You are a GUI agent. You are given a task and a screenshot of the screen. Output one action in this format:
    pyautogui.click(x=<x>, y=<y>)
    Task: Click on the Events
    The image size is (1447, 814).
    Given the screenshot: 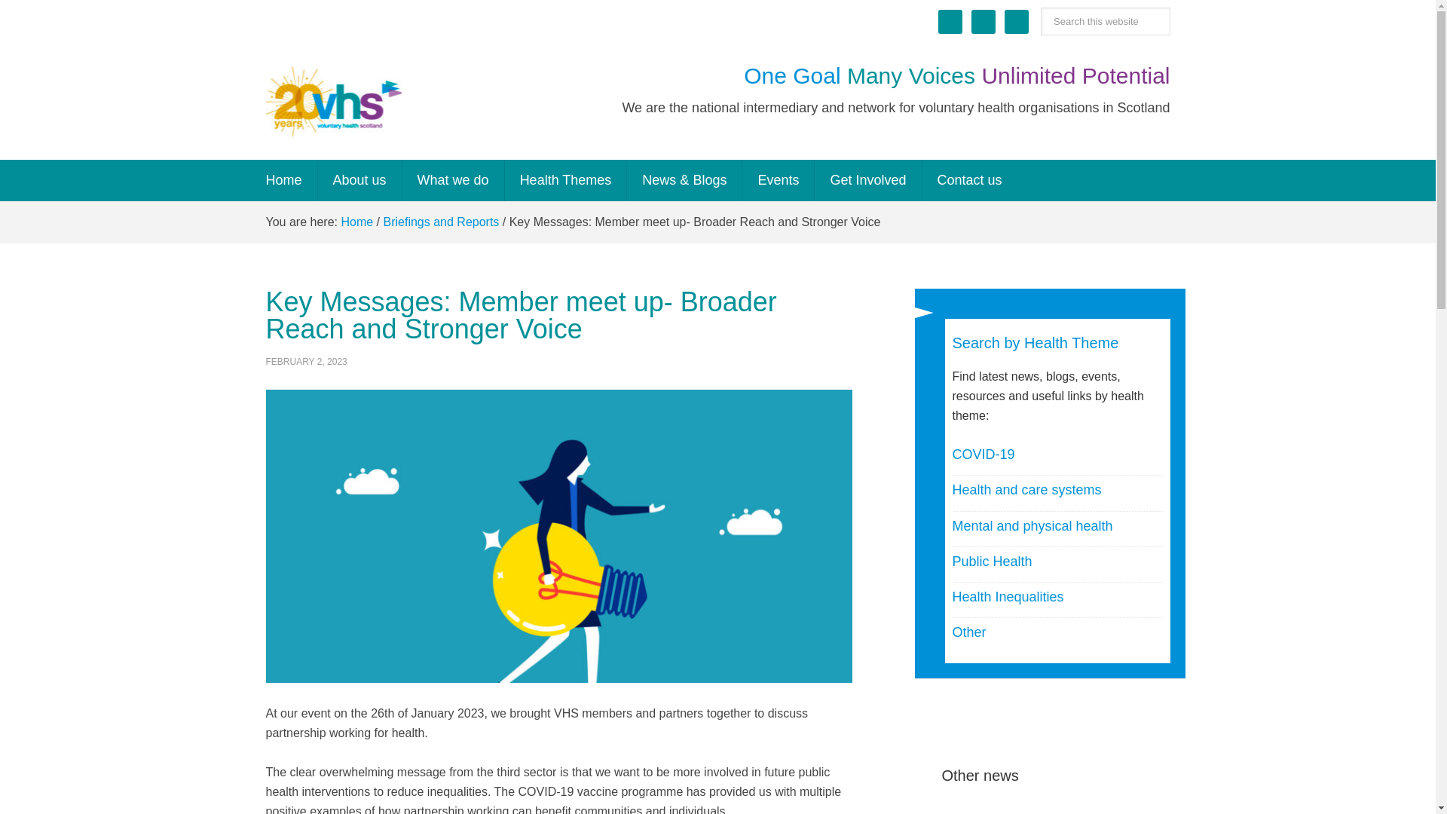 What is the action you would take?
    pyautogui.click(x=778, y=179)
    